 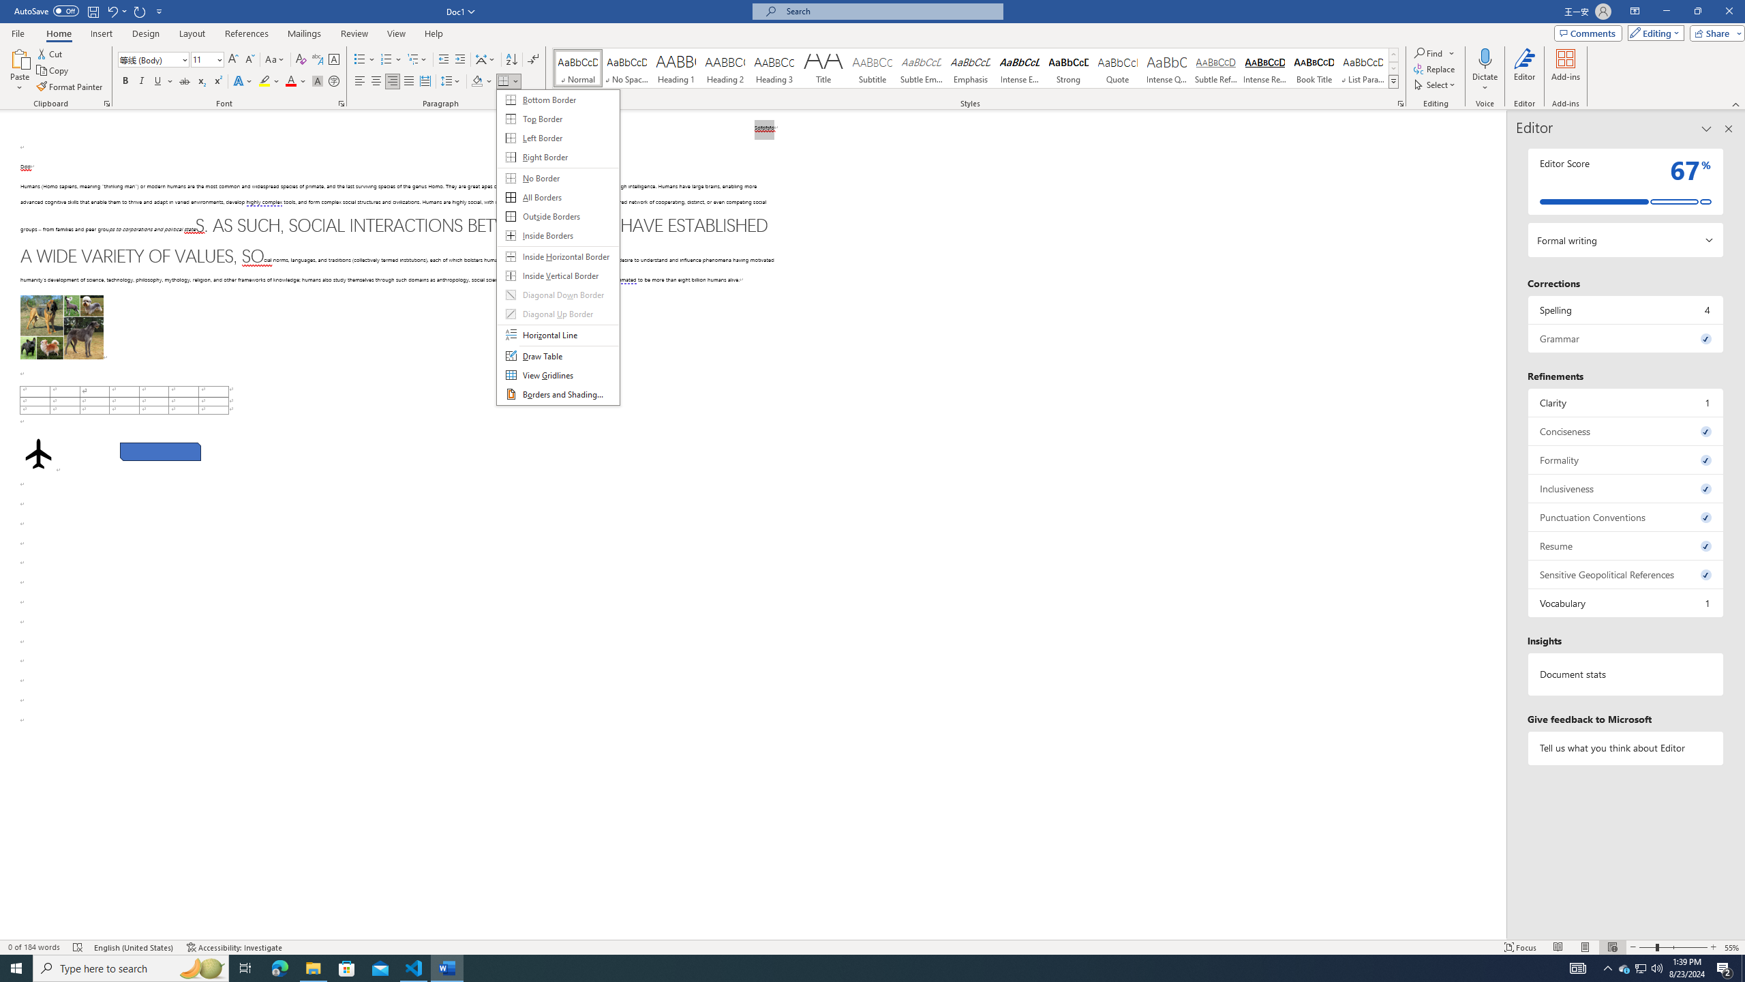 I want to click on Microsoft Edge, so click(x=279, y=968).